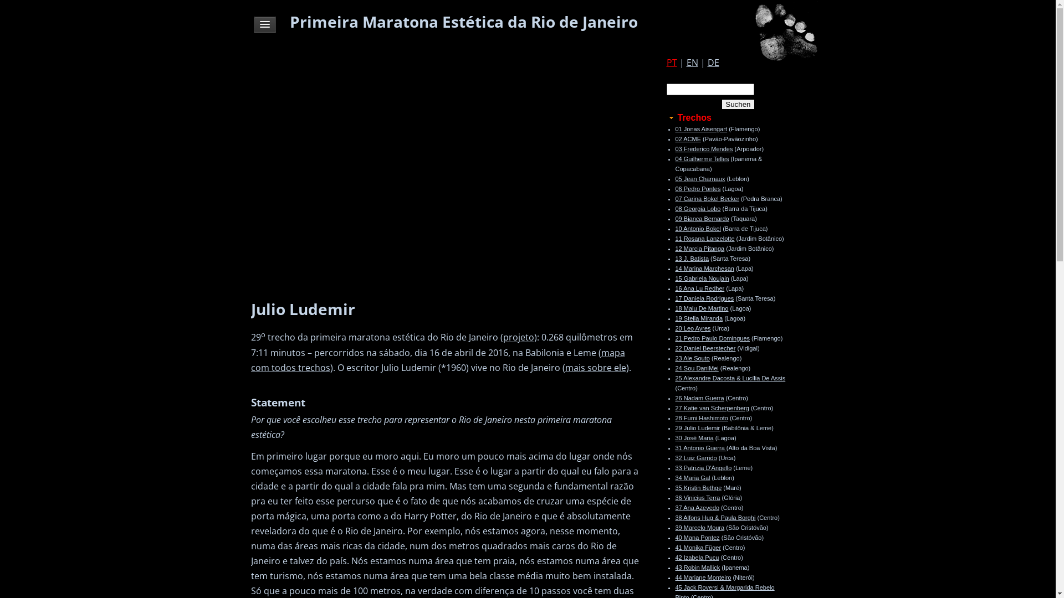  I want to click on 12 Marcia Pitanga, so click(699, 249).